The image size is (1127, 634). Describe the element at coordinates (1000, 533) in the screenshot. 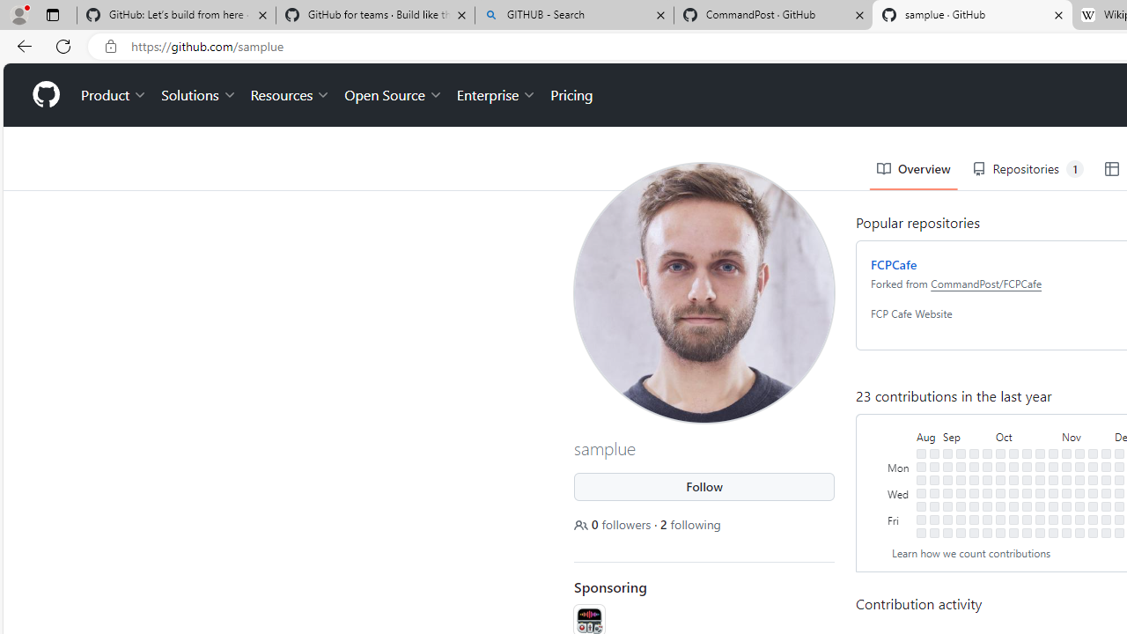

I see `No contributions on October 7th.` at that location.